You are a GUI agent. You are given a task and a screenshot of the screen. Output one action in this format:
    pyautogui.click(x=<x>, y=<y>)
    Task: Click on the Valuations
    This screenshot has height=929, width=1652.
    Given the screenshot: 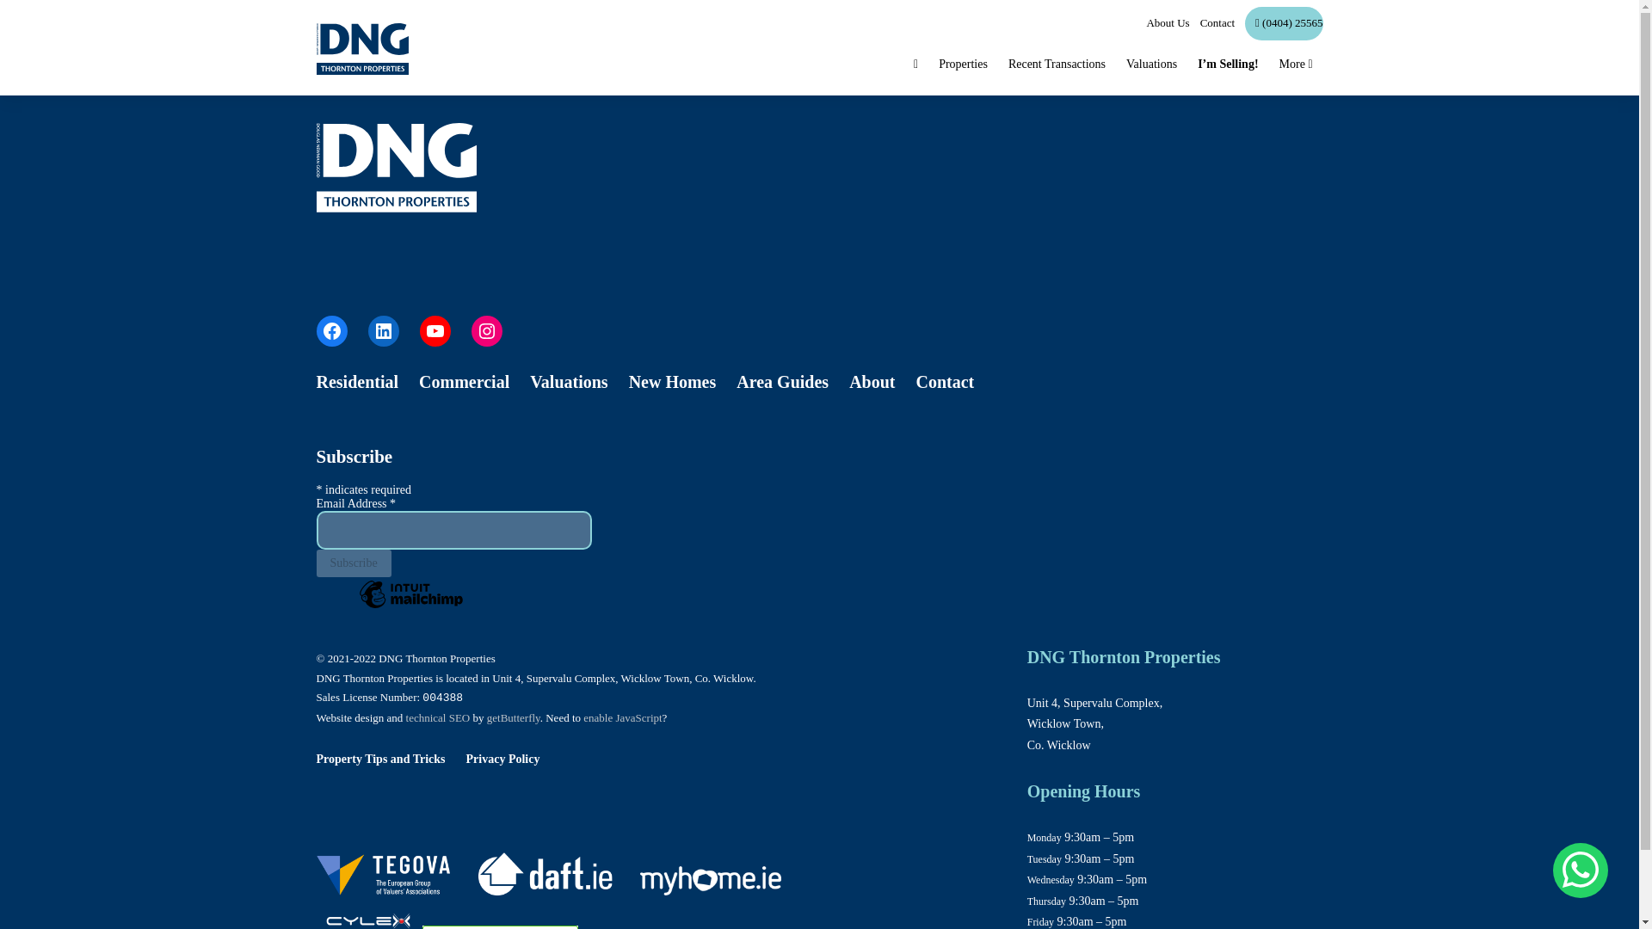 What is the action you would take?
    pyautogui.click(x=1151, y=65)
    